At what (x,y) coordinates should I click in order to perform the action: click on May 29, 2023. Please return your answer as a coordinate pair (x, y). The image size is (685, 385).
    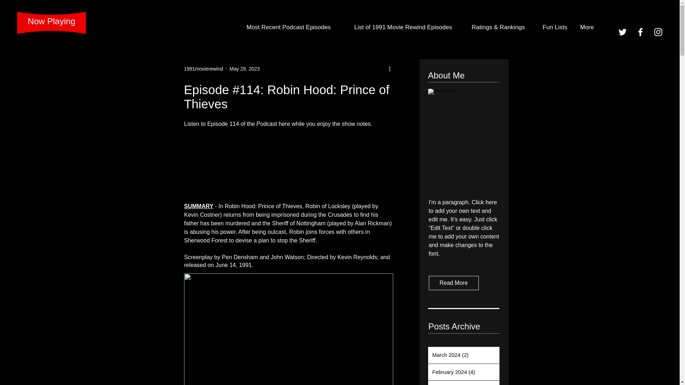
    Looking at the image, I should click on (244, 68).